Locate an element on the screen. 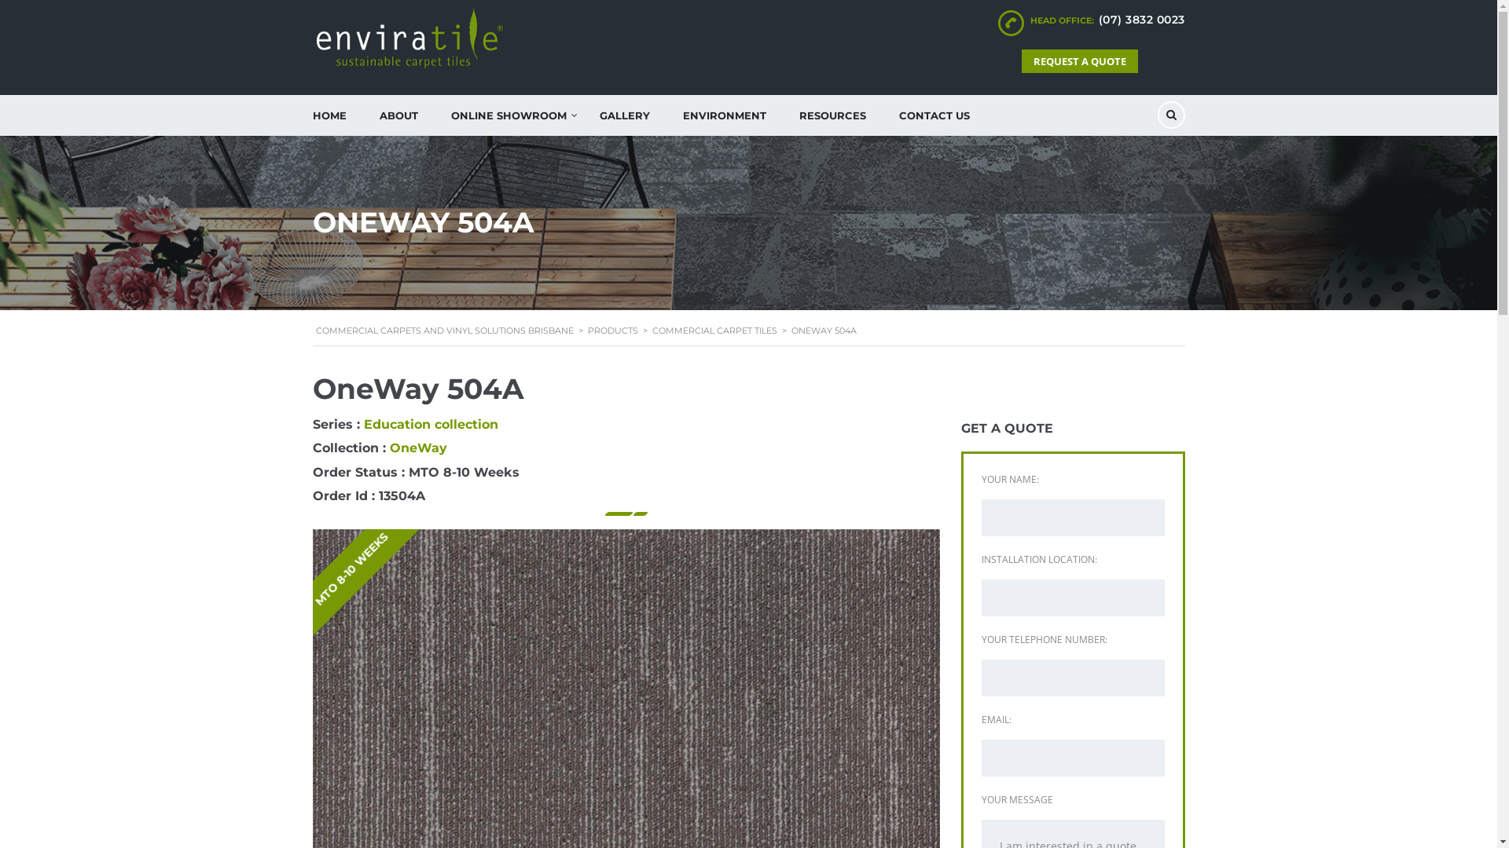 Image resolution: width=1509 pixels, height=848 pixels. Home is located at coordinates (415, 38).